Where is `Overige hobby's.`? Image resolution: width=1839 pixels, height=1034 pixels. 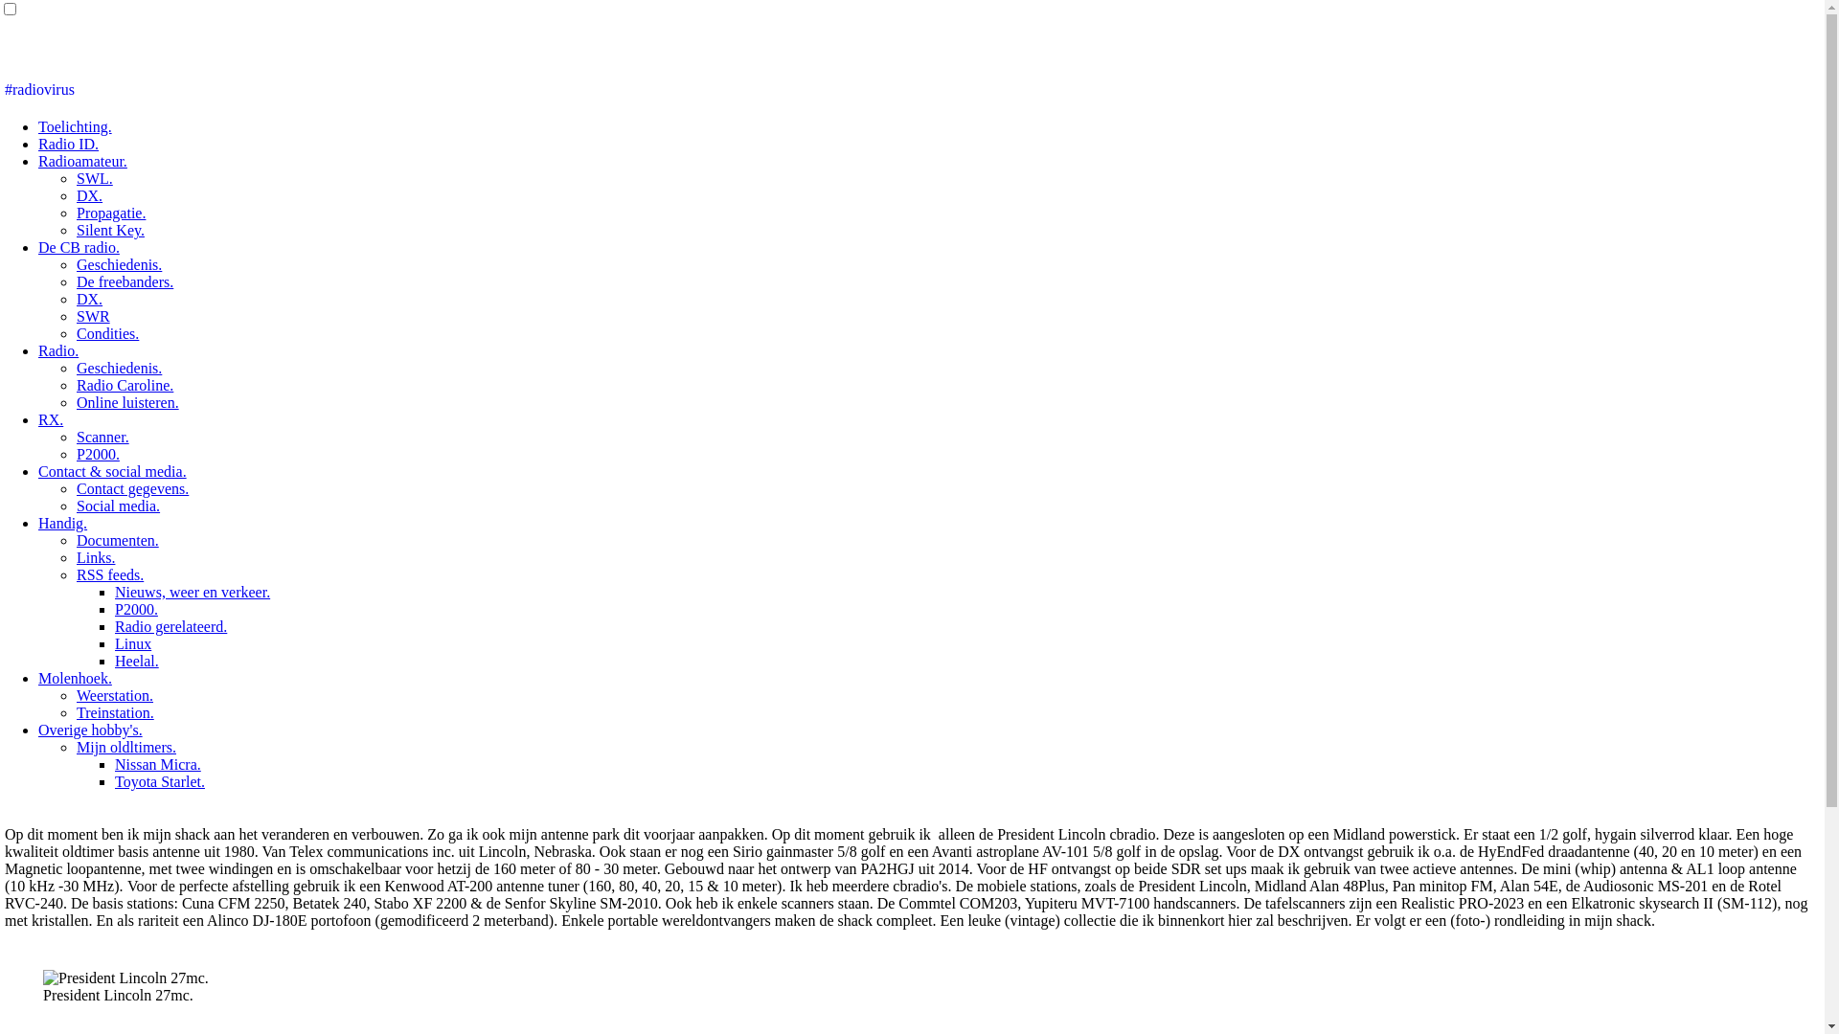
Overige hobby's. is located at coordinates (90, 730).